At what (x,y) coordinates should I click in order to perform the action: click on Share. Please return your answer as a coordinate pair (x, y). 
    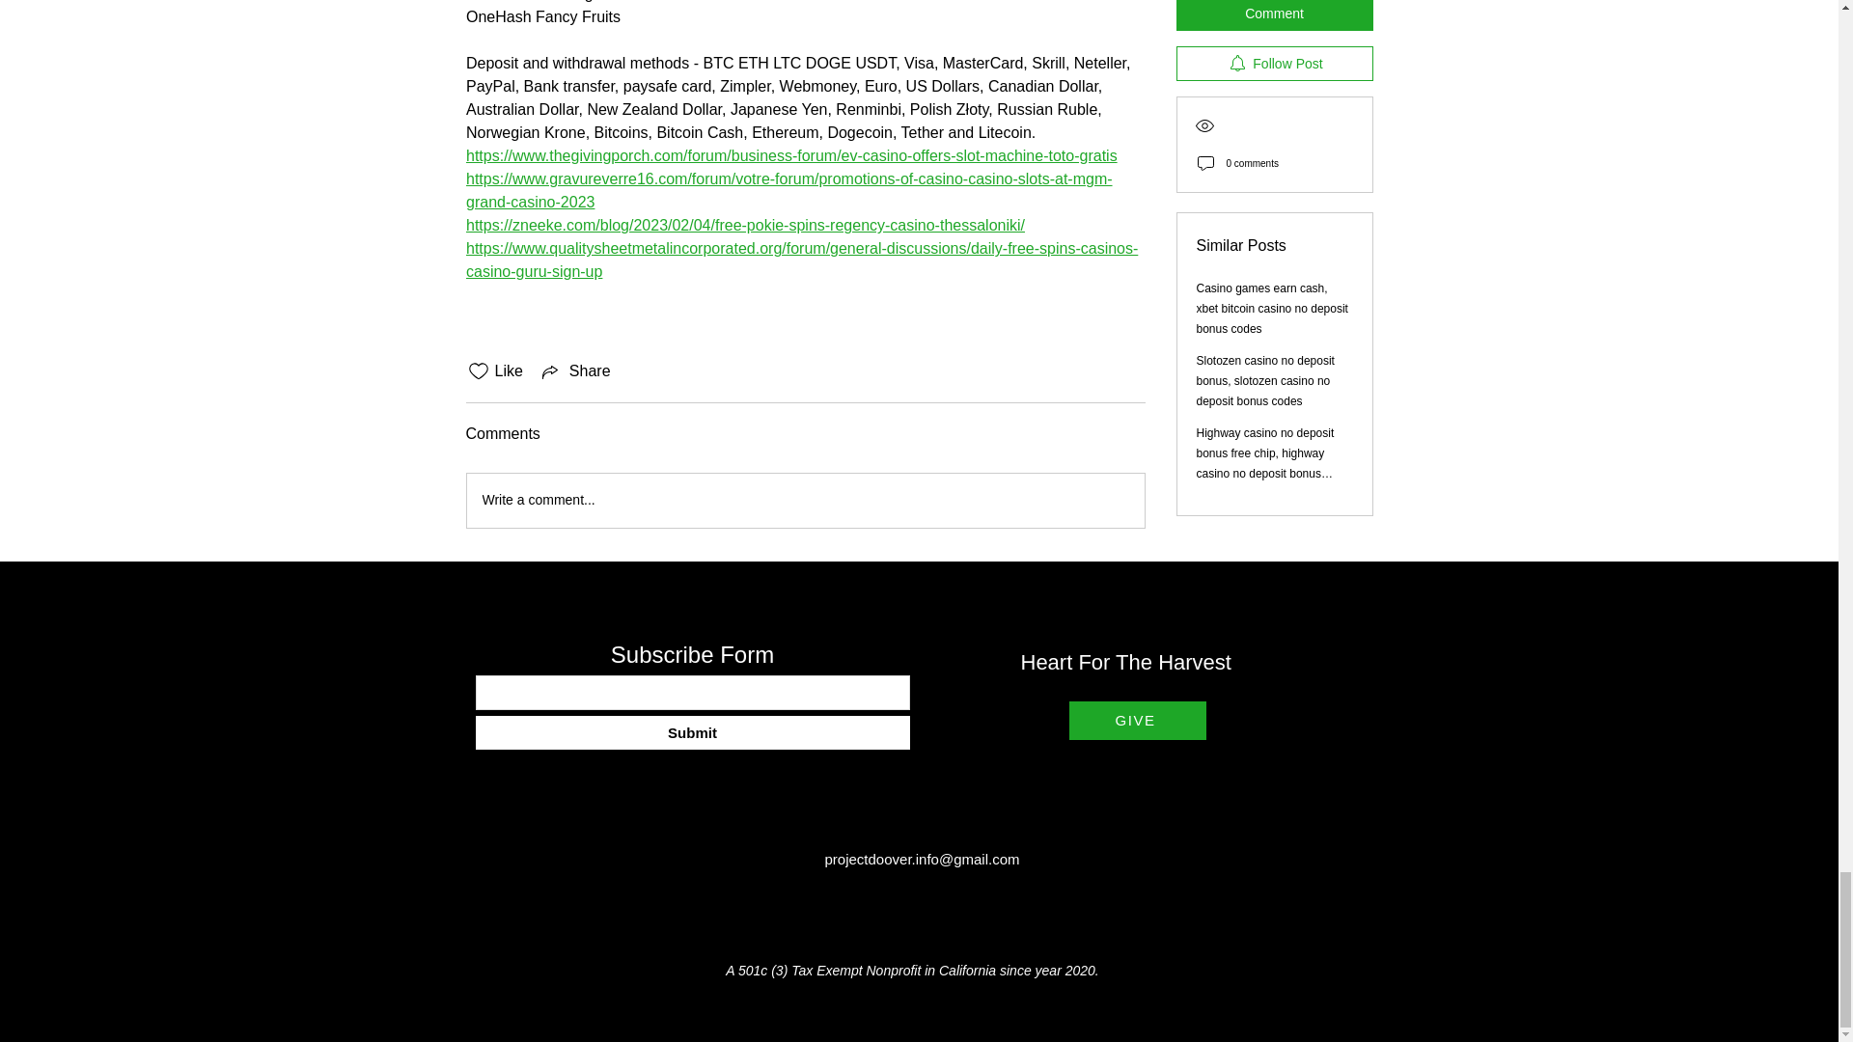
    Looking at the image, I should click on (575, 370).